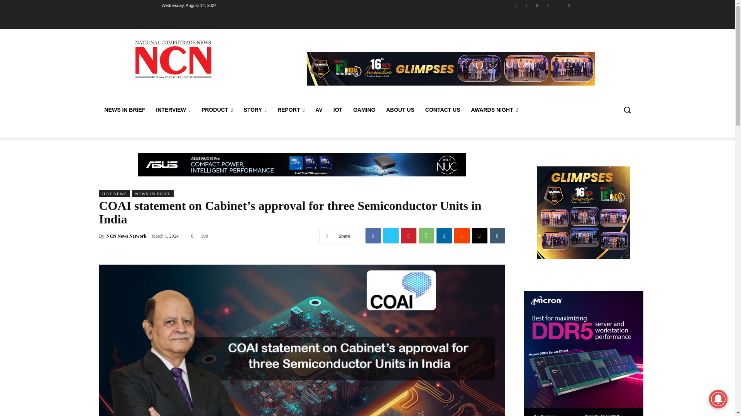  I want to click on Linkedin, so click(444, 235).